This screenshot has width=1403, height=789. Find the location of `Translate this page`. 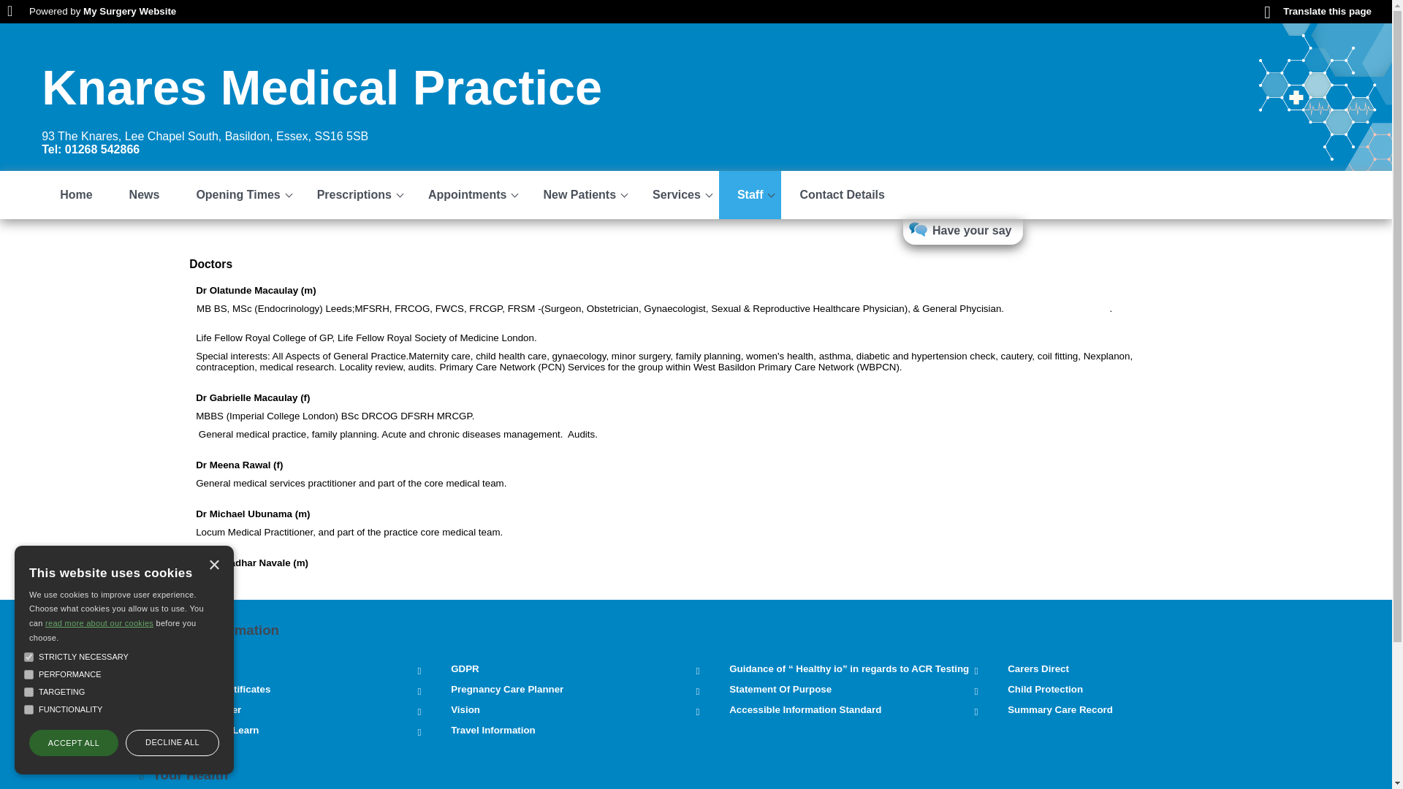

Translate this page is located at coordinates (1318, 10).